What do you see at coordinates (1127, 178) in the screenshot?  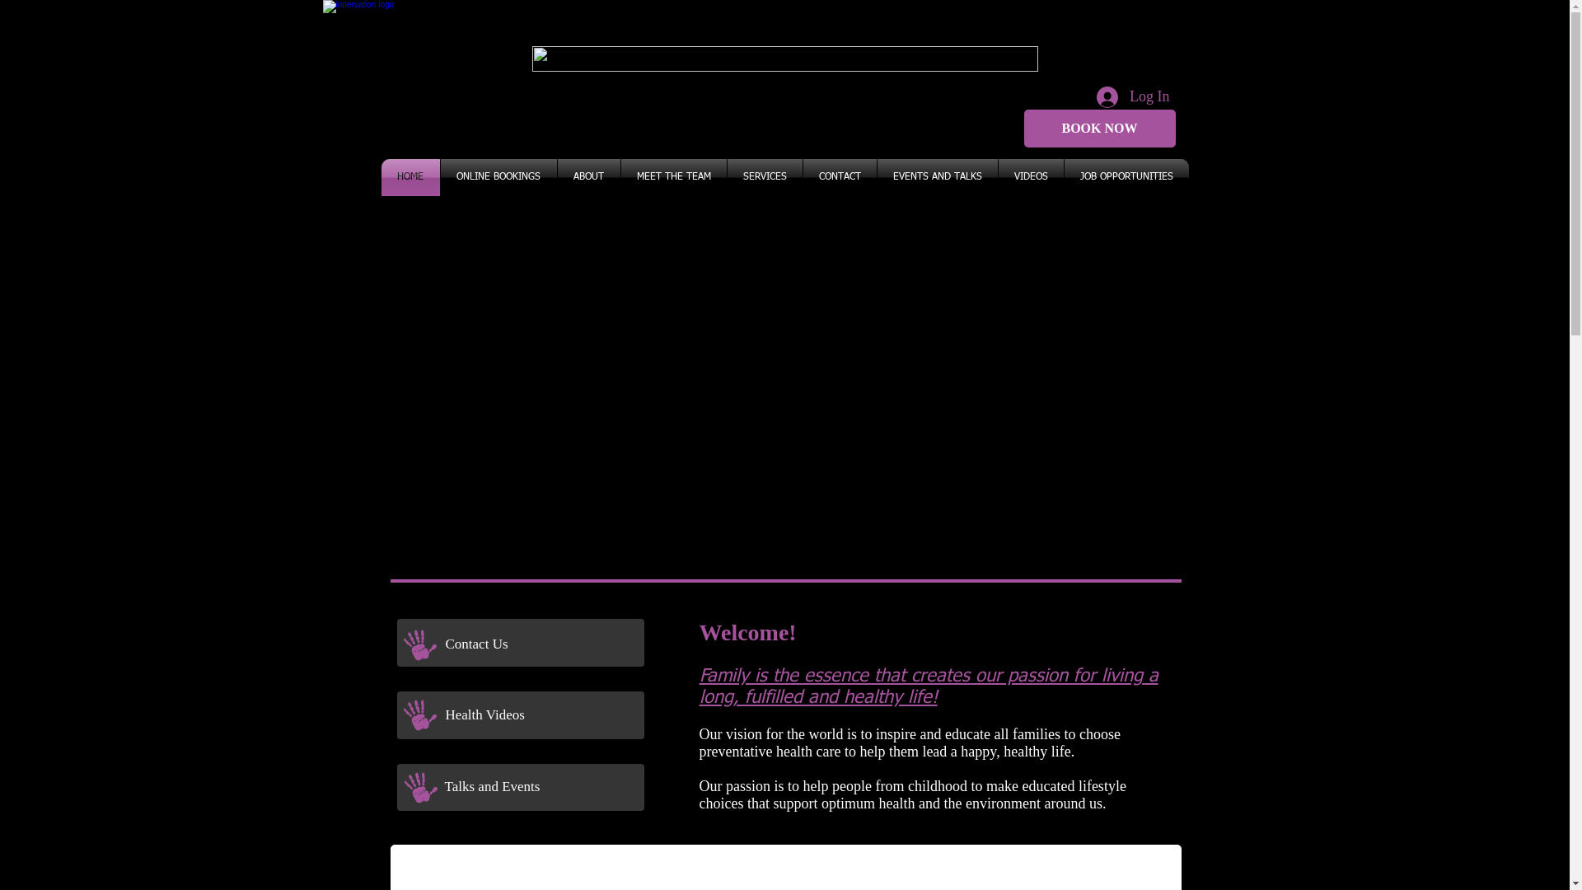 I see `JOB OPPORTUNITIES` at bounding box center [1127, 178].